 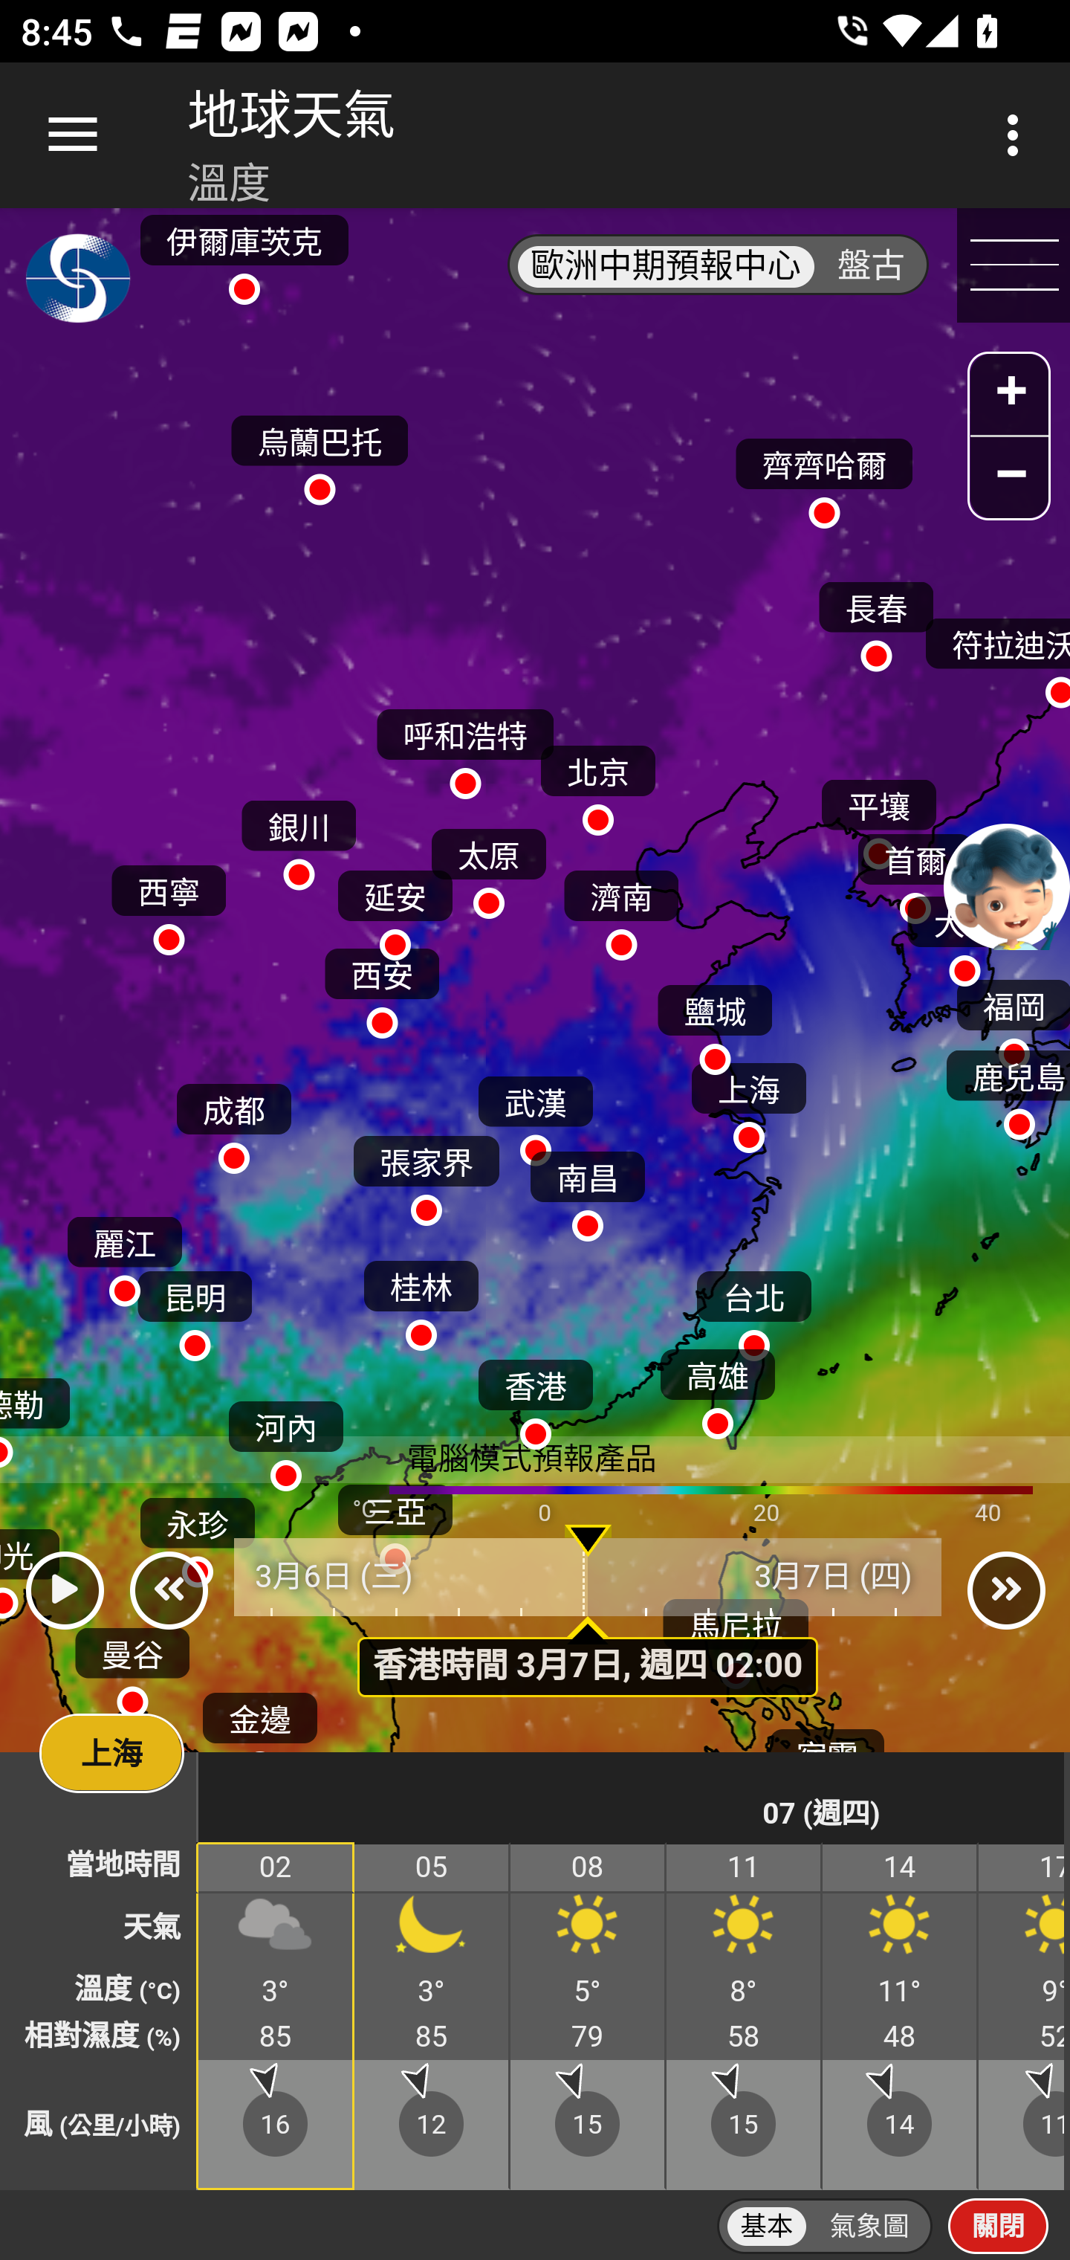 I want to click on 太原, so click(x=488, y=867).